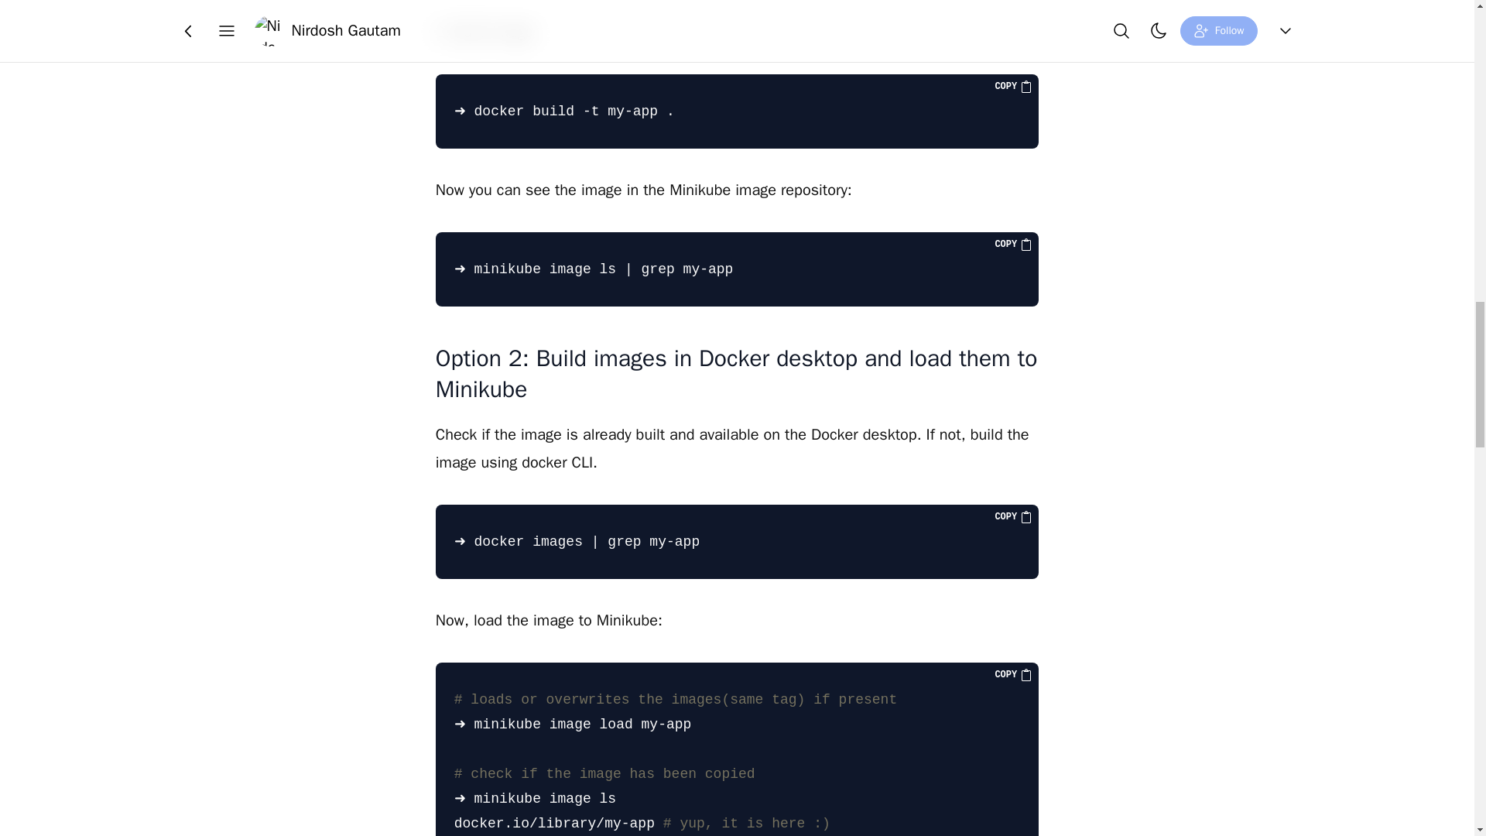 This screenshot has width=1486, height=836. Describe the element at coordinates (1013, 675) in the screenshot. I see `COPY` at that location.